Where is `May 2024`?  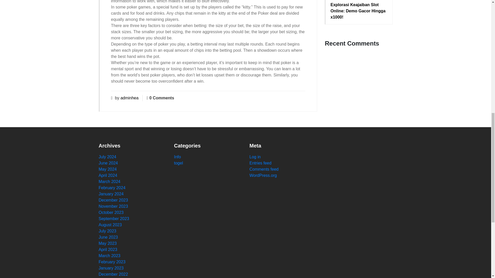
May 2024 is located at coordinates (107, 169).